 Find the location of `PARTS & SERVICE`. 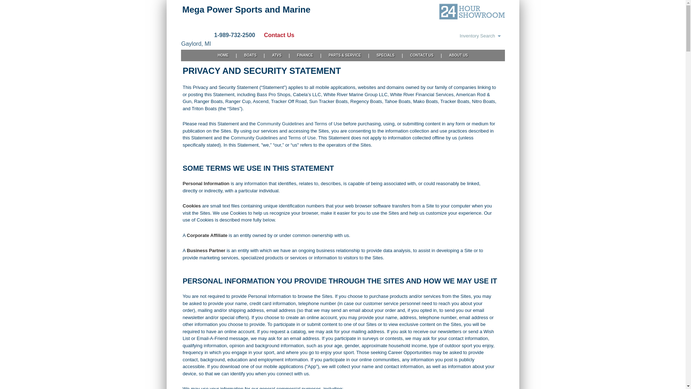

PARTS & SERVICE is located at coordinates (345, 55).